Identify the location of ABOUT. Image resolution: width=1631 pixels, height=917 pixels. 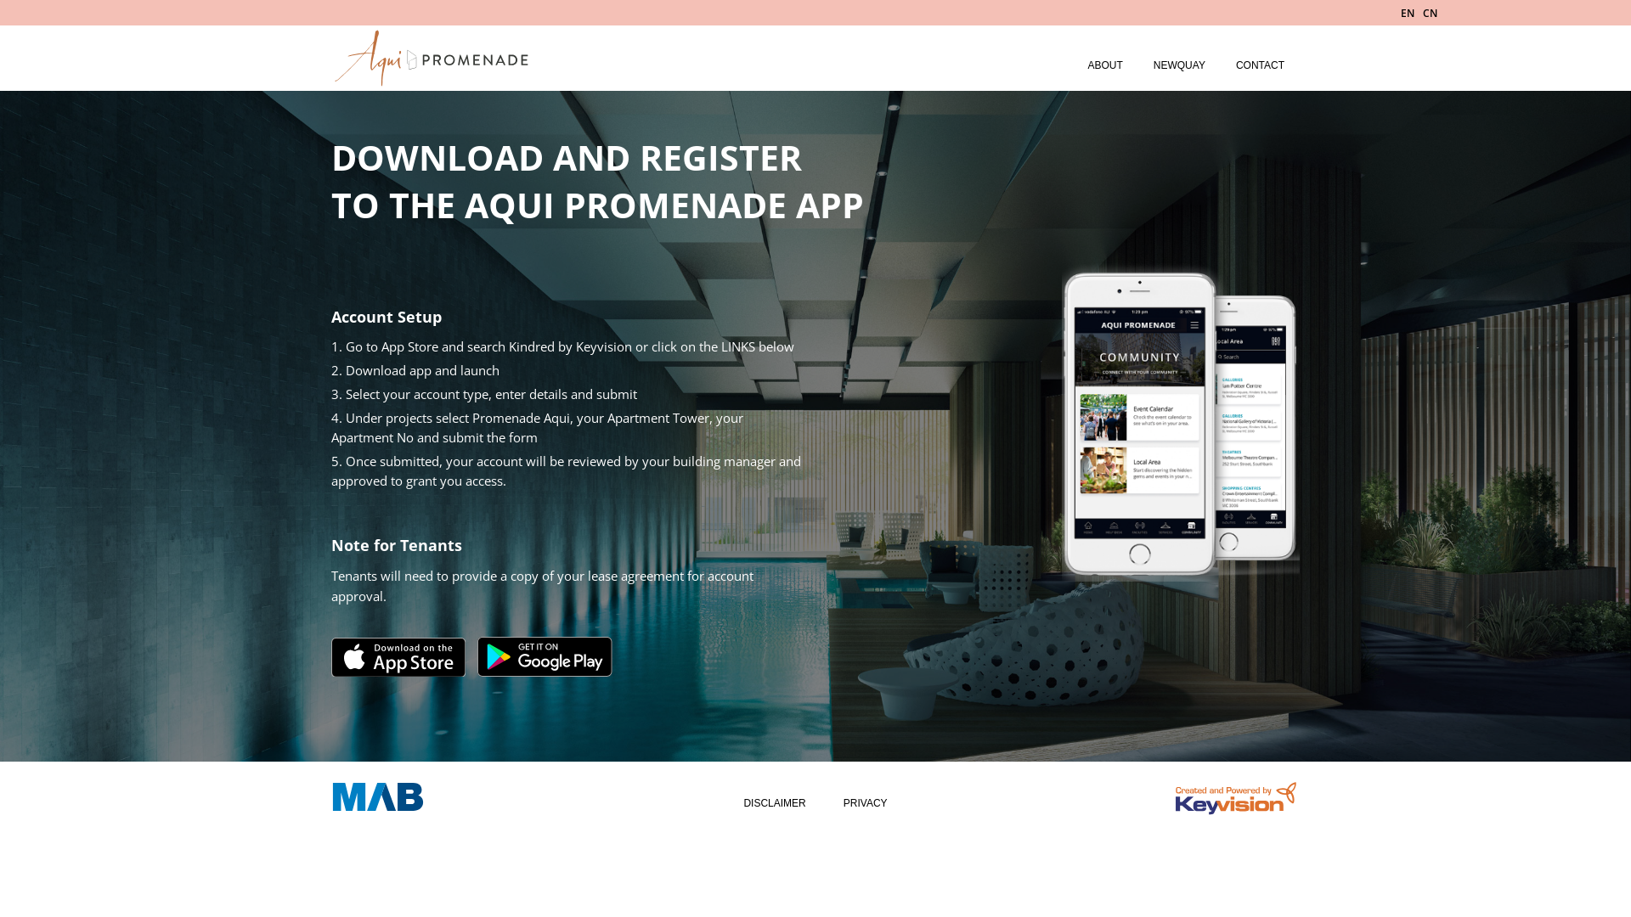
(1104, 65).